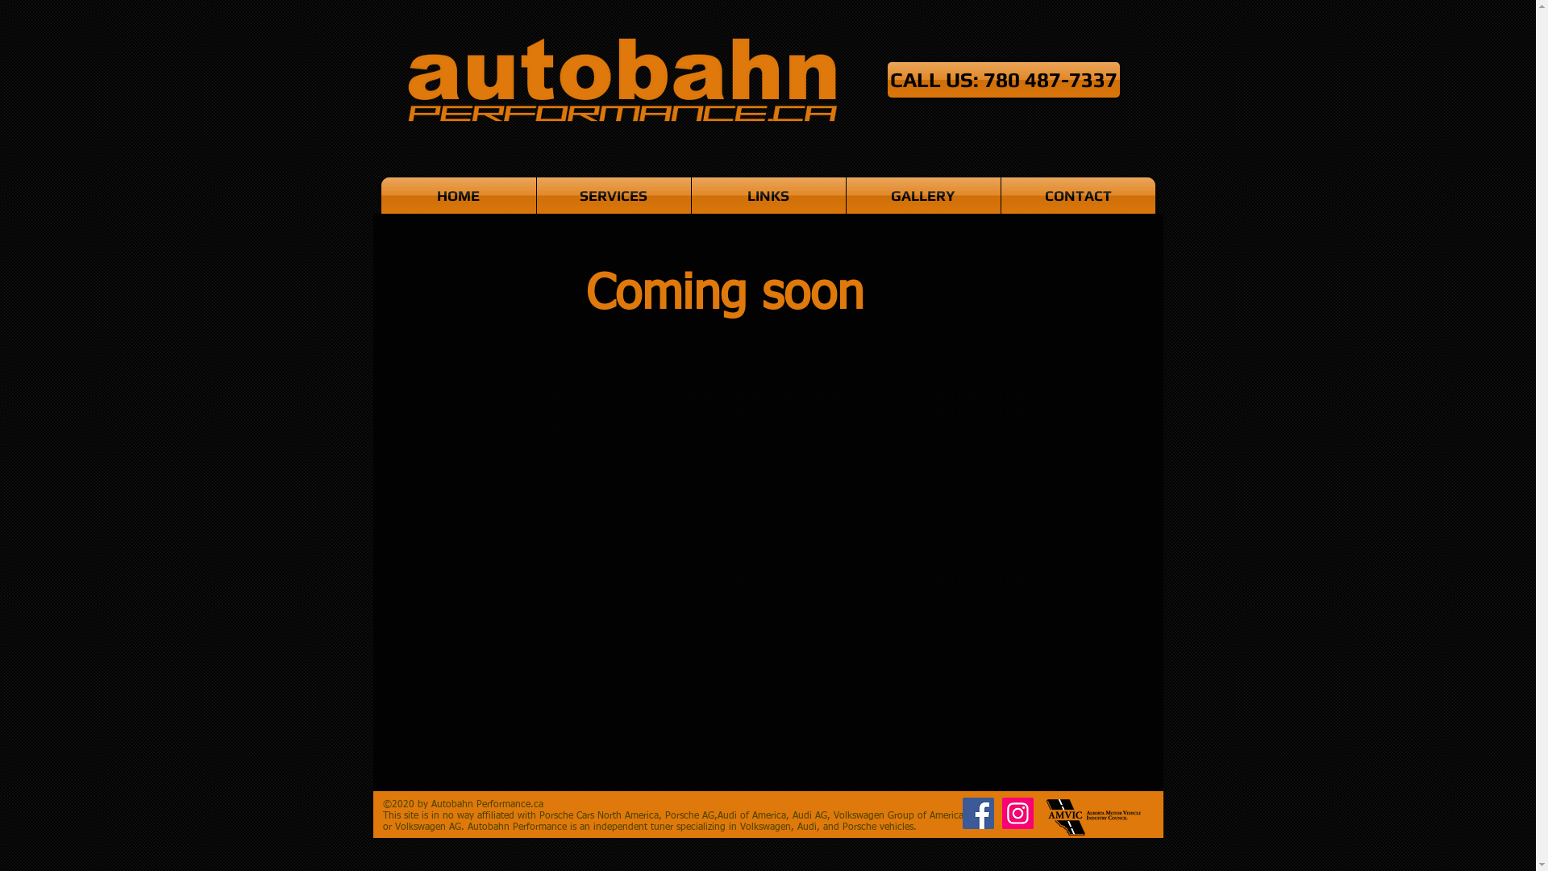  I want to click on CONTACT, so click(1079, 195).